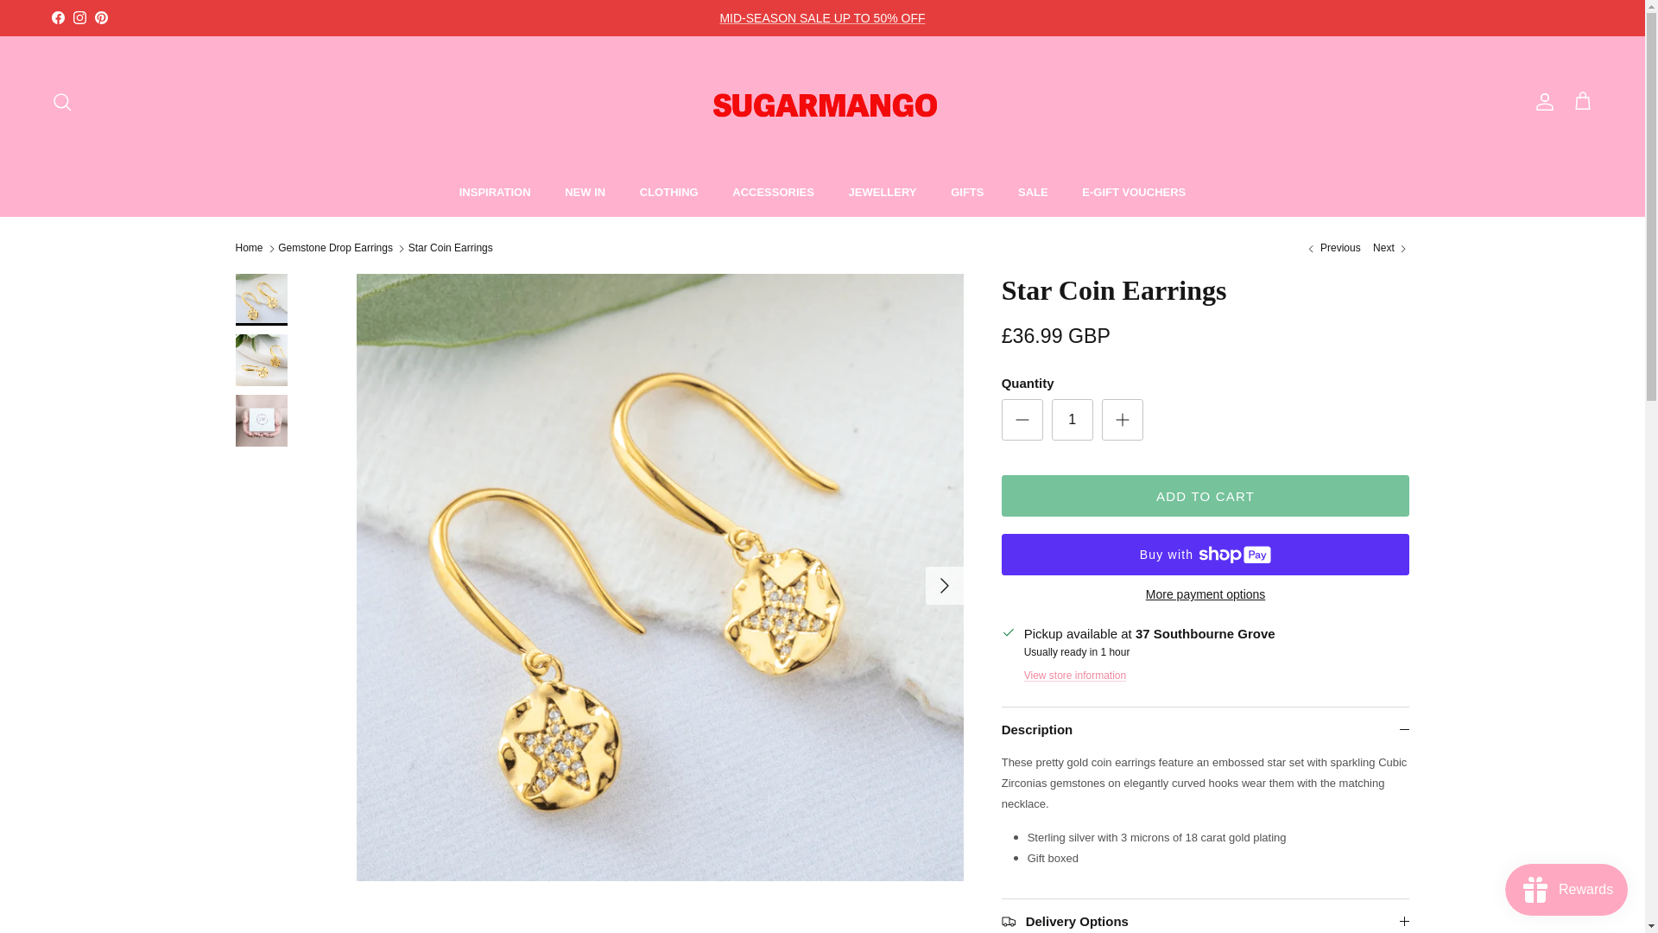 This screenshot has width=1658, height=933. I want to click on Smile.io Rewards Program Launcher, so click(1566, 890).